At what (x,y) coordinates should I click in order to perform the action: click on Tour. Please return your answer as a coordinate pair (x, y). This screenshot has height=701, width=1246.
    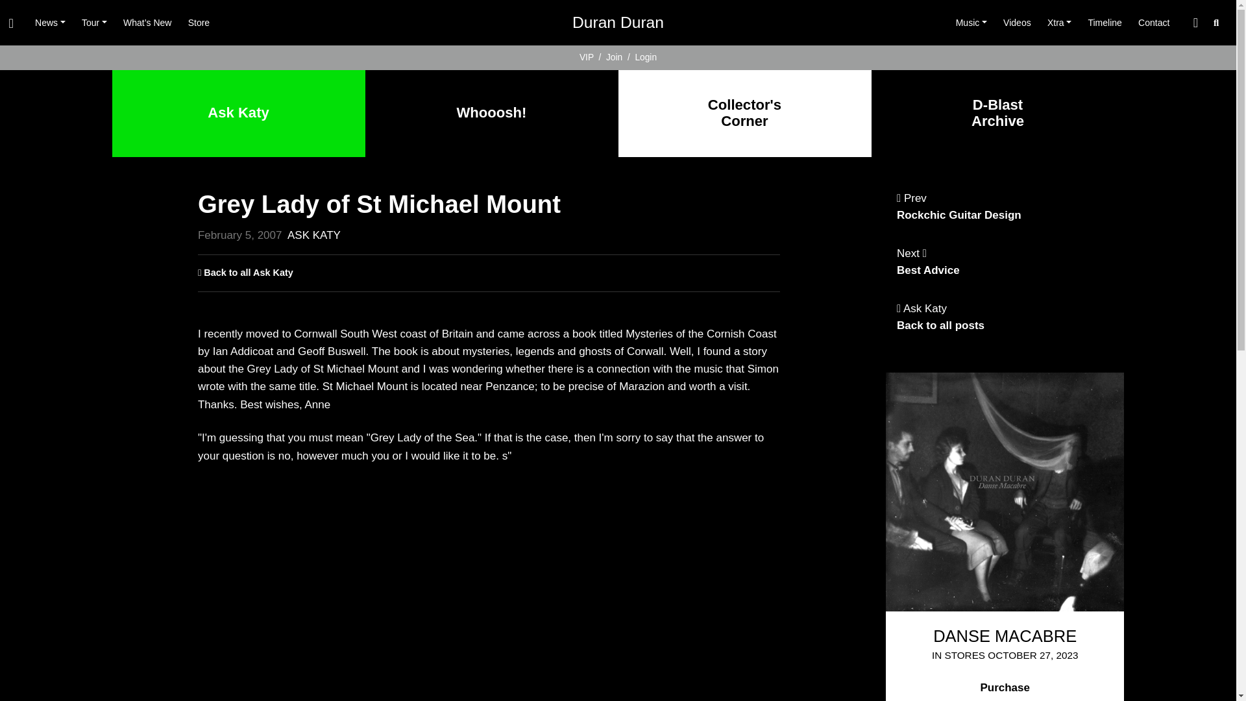
    Looking at the image, I should click on (93, 23).